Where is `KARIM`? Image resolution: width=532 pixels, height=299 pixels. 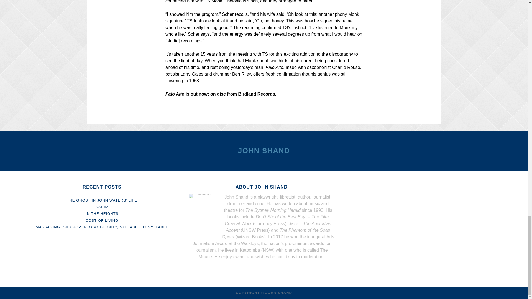
KARIM is located at coordinates (102, 207).